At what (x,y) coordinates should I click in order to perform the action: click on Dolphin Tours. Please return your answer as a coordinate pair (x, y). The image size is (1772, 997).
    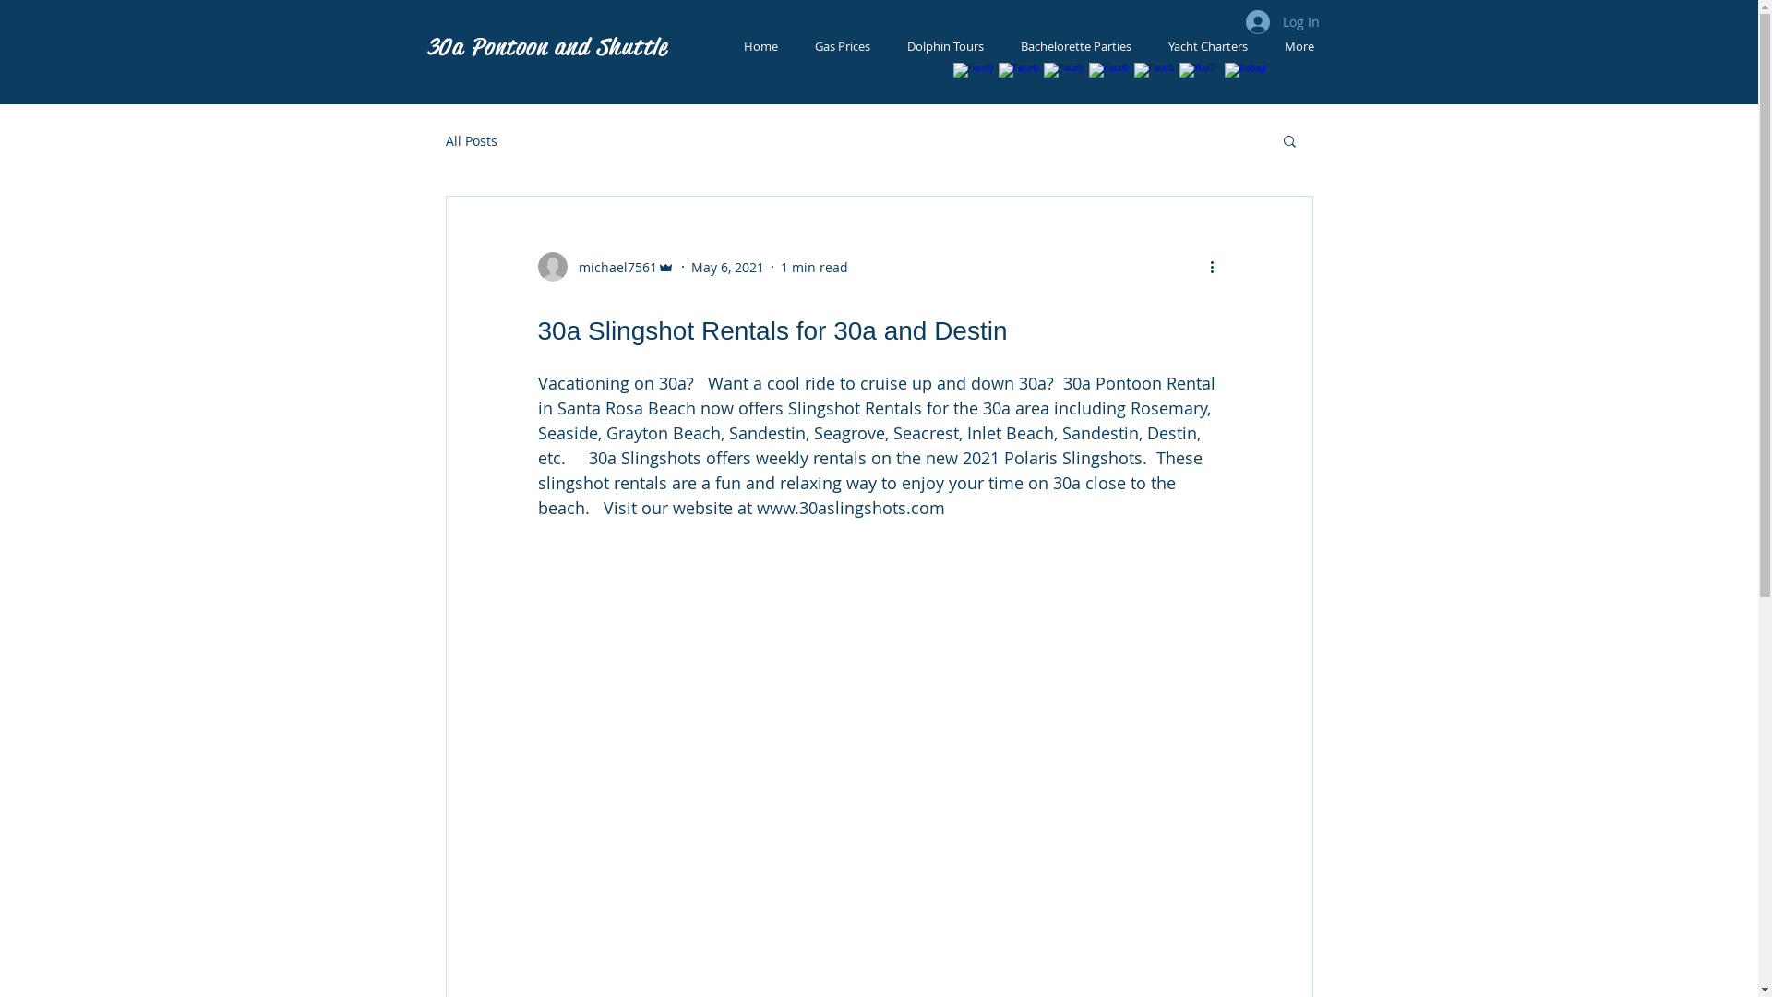
    Looking at the image, I should click on (945, 46).